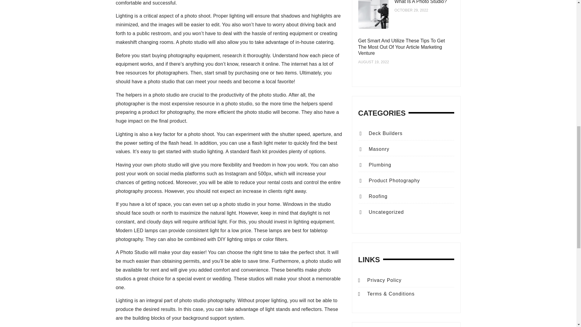 Image resolution: width=581 pixels, height=327 pixels. Describe the element at coordinates (375, 165) in the screenshot. I see `Plumbing` at that location.